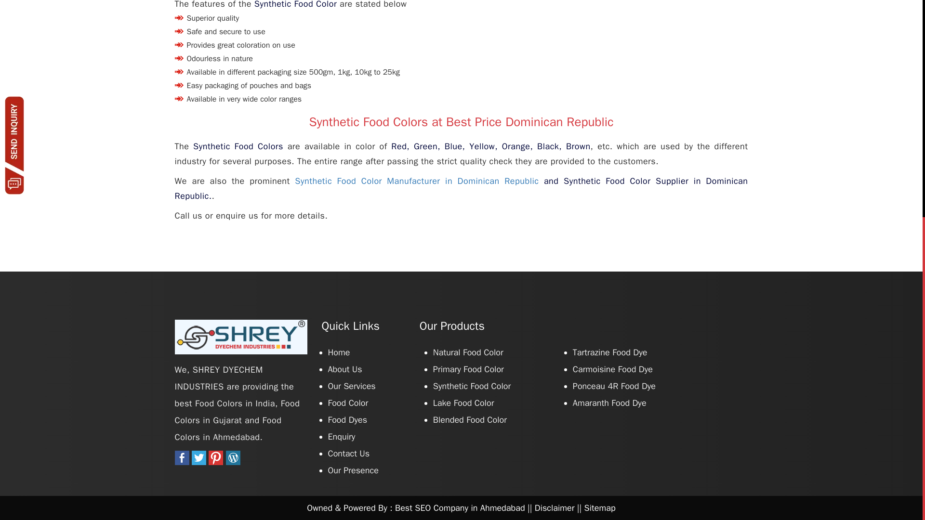 Image resolution: width=925 pixels, height=520 pixels. What do you see at coordinates (348, 403) in the screenshot?
I see `Food Color` at bounding box center [348, 403].